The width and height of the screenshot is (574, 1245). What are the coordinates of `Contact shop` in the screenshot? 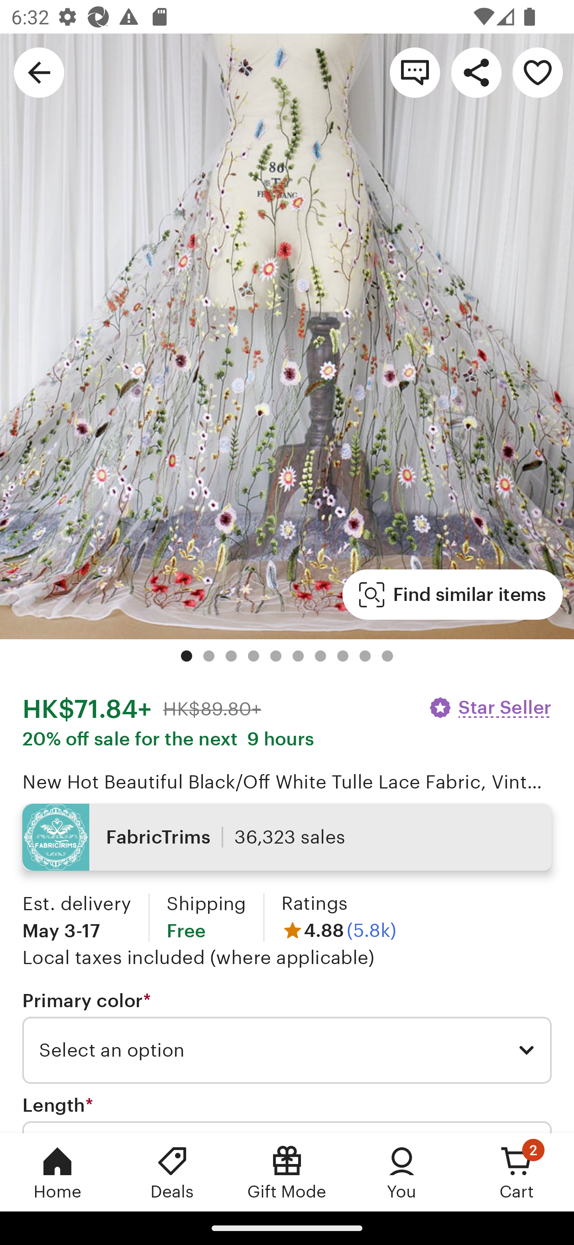 It's located at (415, 72).